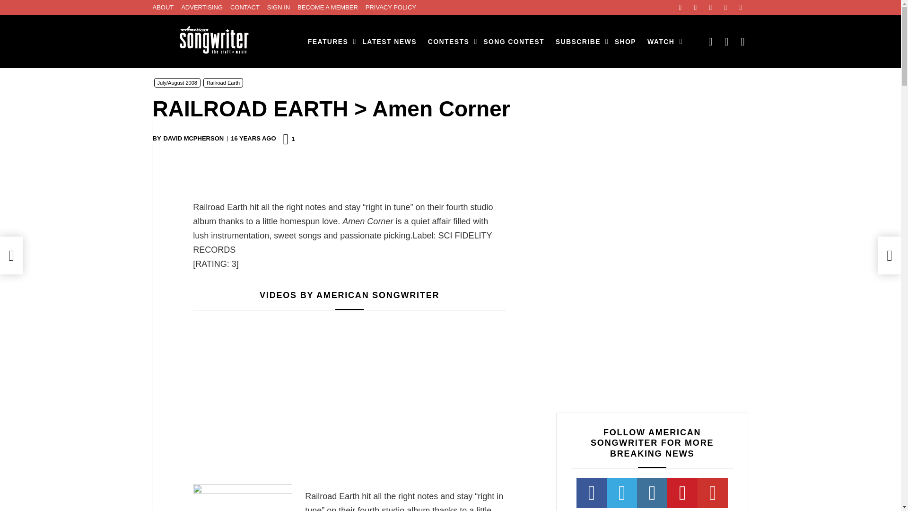 The height and width of the screenshot is (511, 908). What do you see at coordinates (201, 8) in the screenshot?
I see `ADVERTISING` at bounding box center [201, 8].